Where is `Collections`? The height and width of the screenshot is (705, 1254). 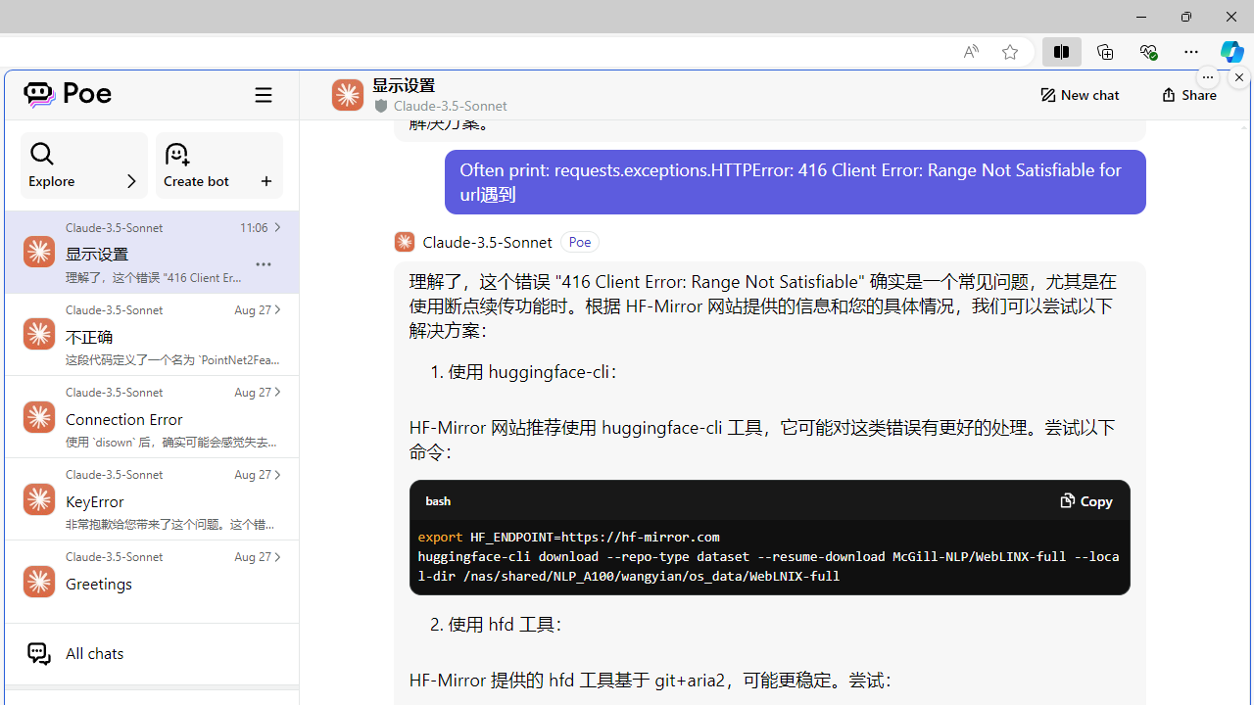 Collections is located at coordinates (1105, 51).